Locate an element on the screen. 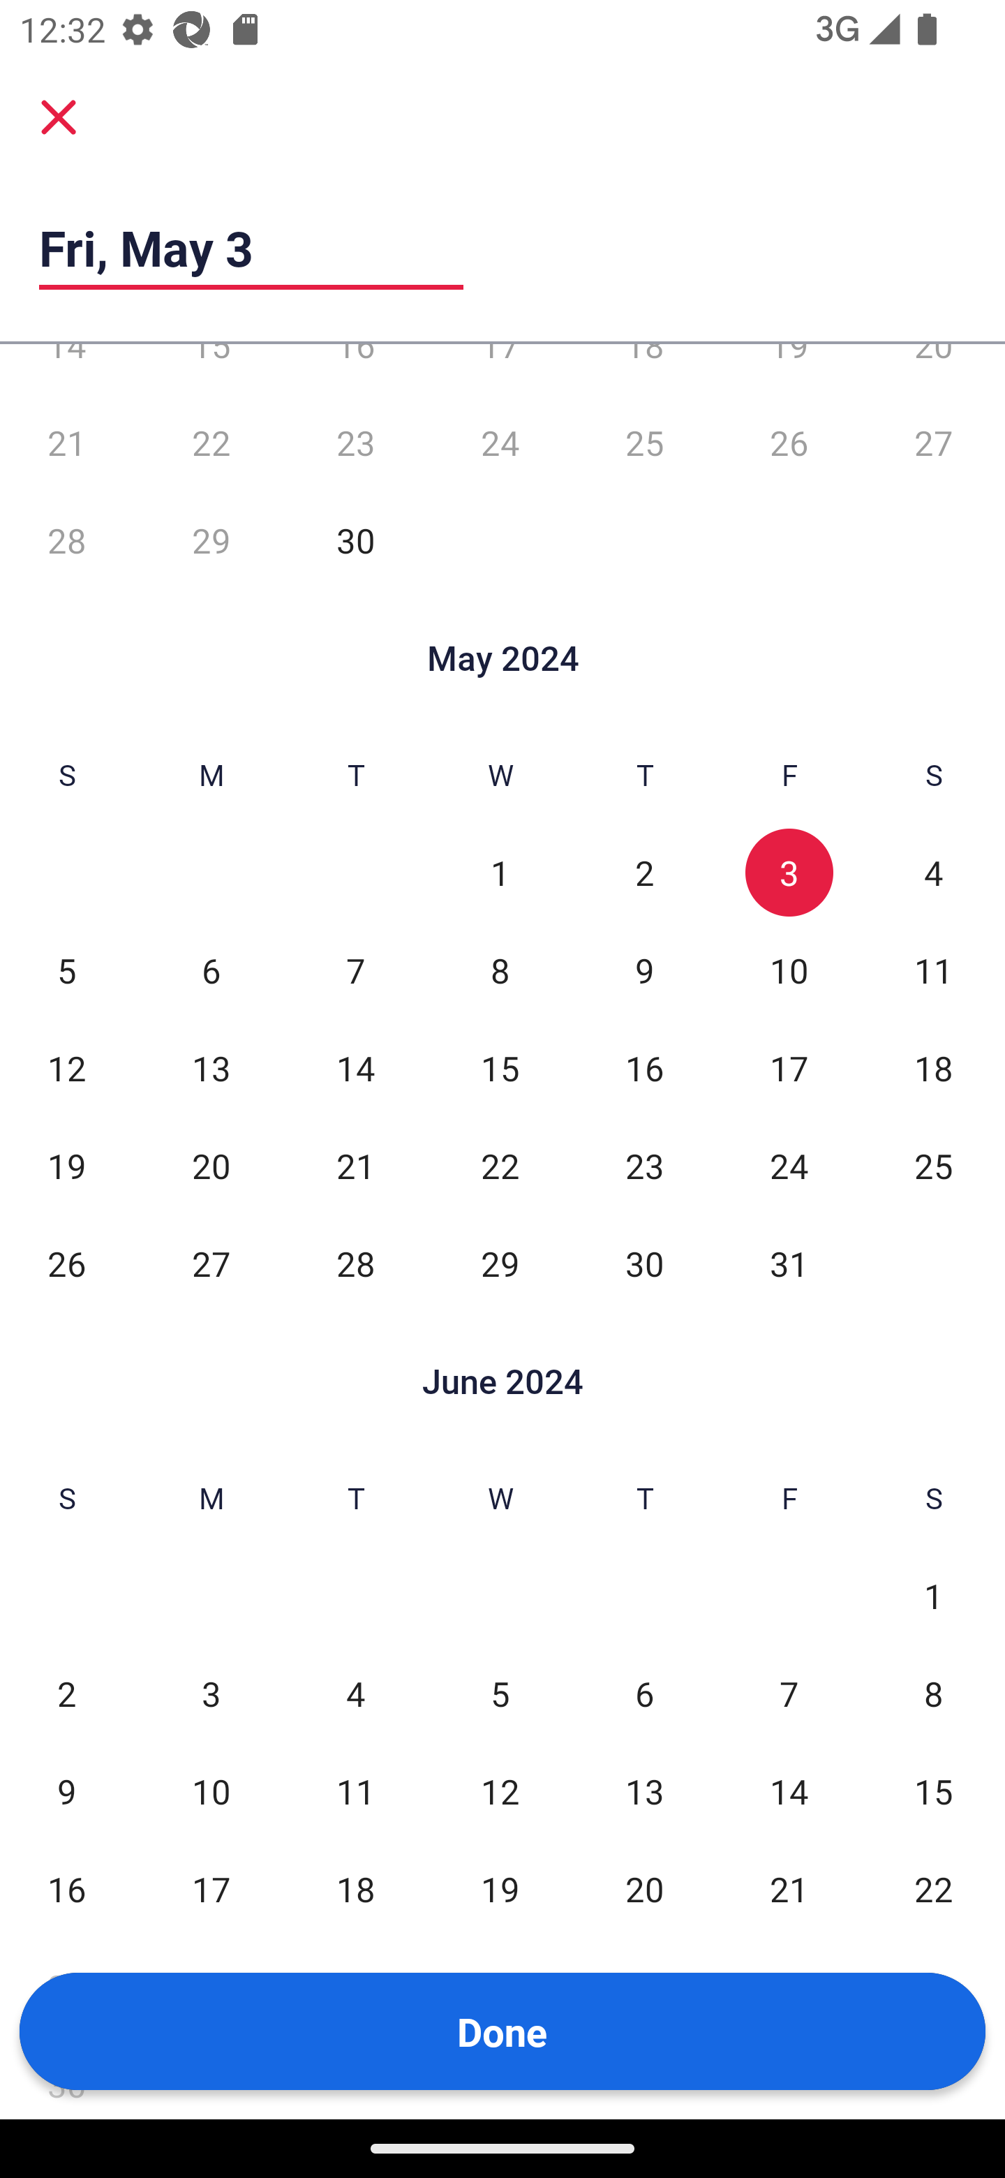 Image resolution: width=1005 pixels, height=2178 pixels. 29 Mon, Apr 29, Not Selected is located at coordinates (211, 541).